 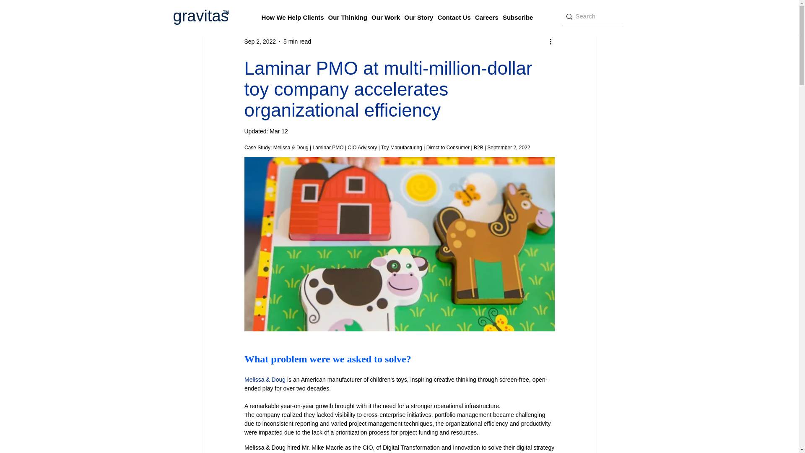 What do you see at coordinates (418, 18) in the screenshot?
I see `Our Story` at bounding box center [418, 18].